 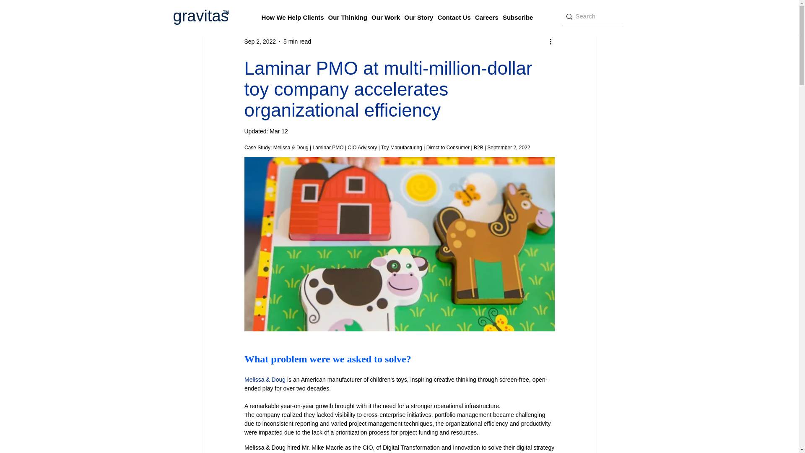 What do you see at coordinates (418, 18) in the screenshot?
I see `Our Story` at bounding box center [418, 18].